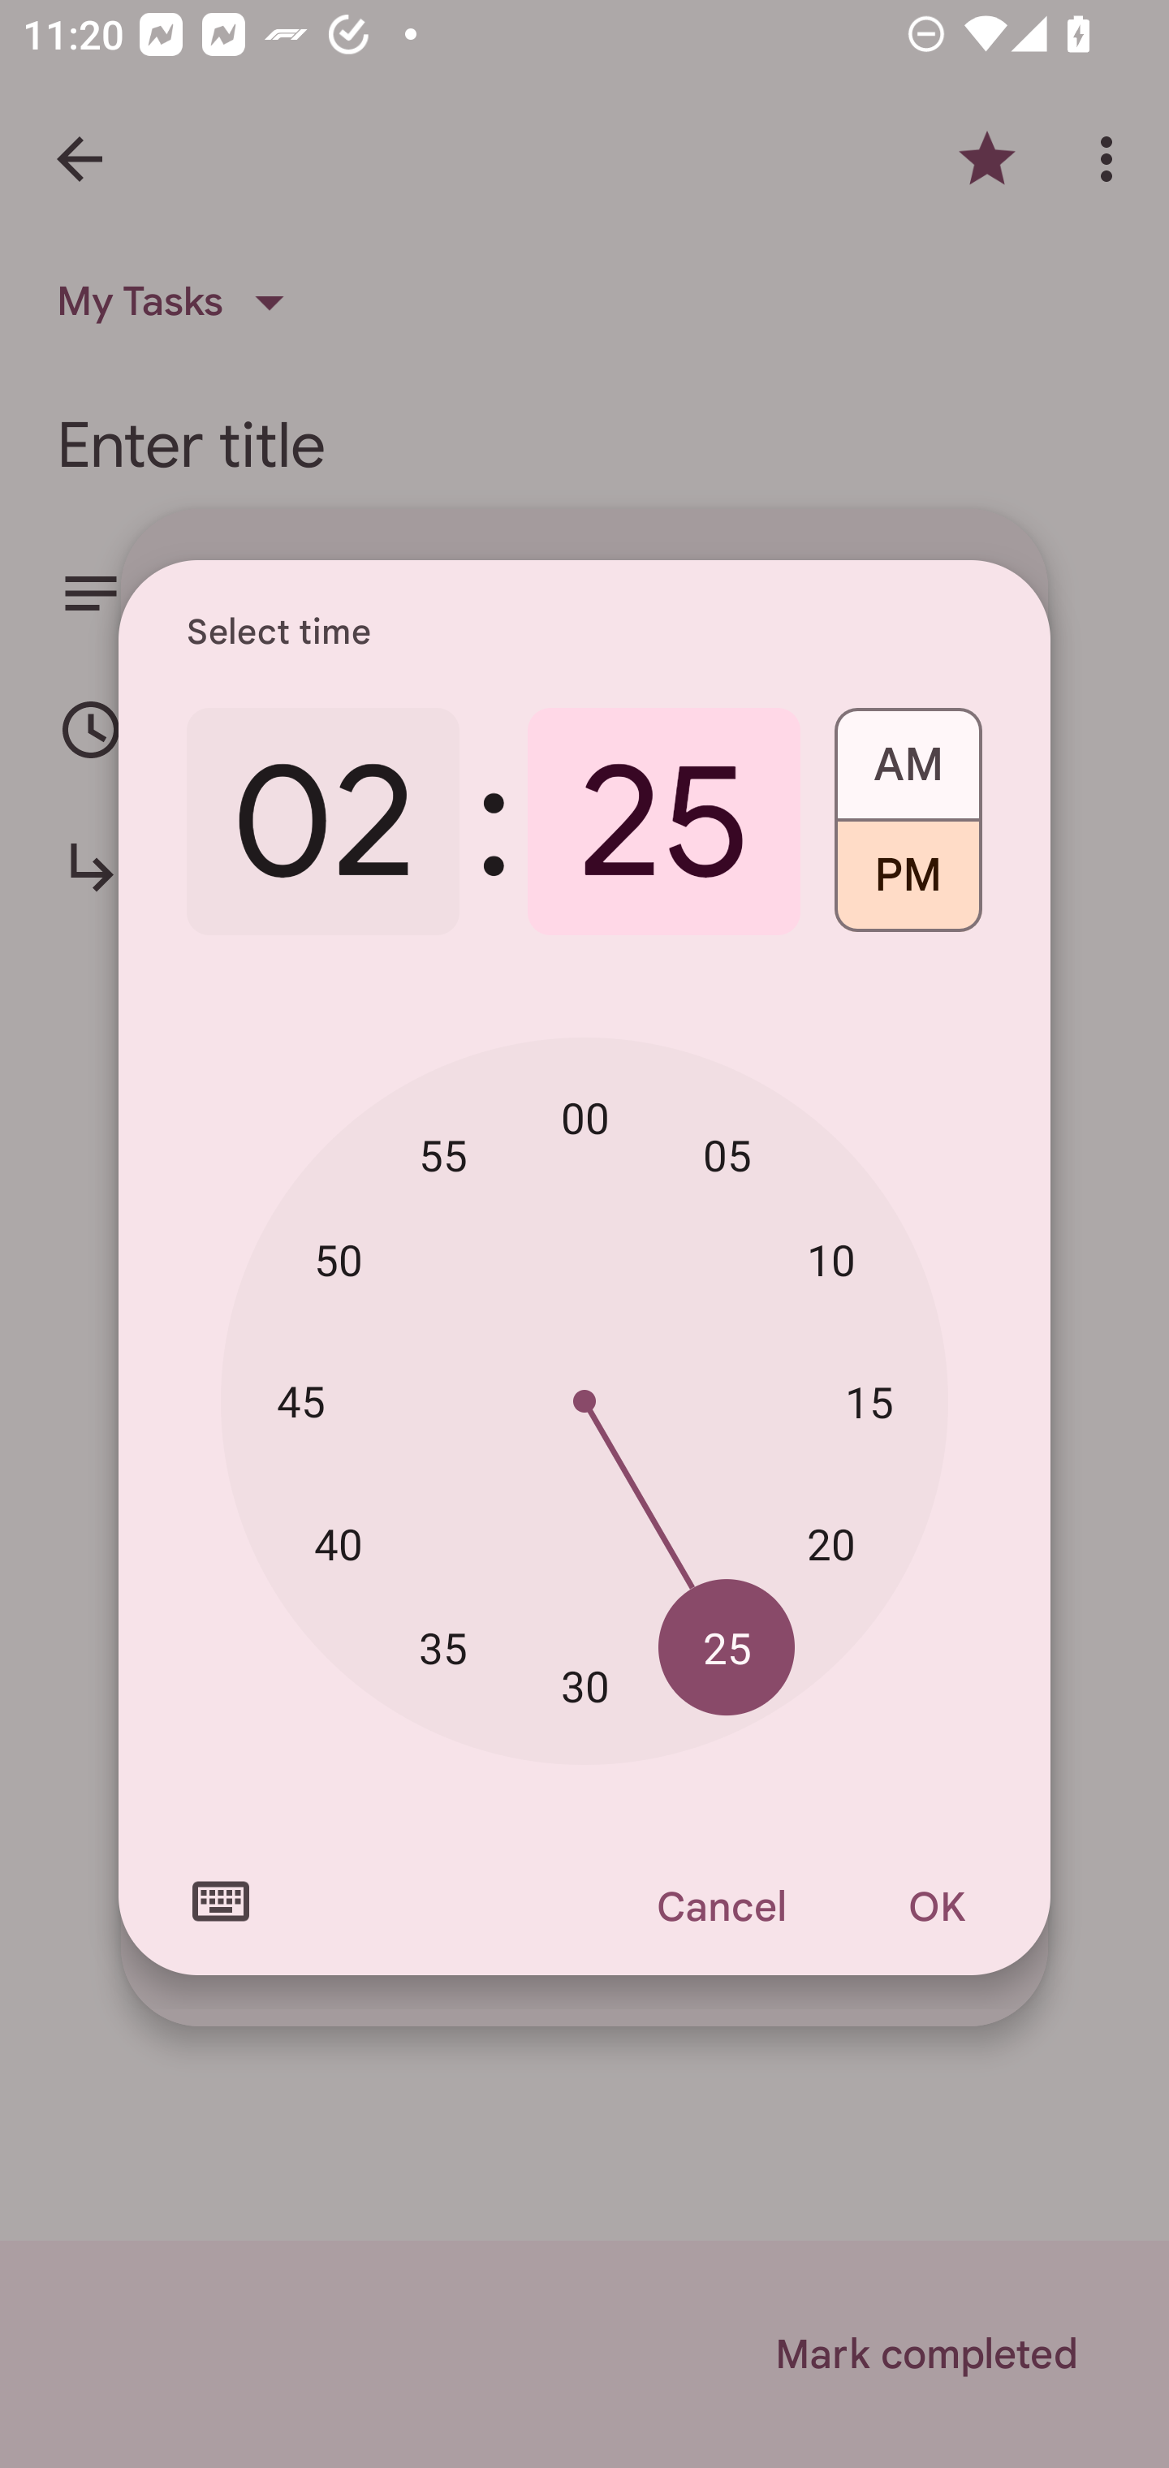 The image size is (1169, 2468). What do you see at coordinates (443, 1646) in the screenshot?
I see `35 35 minutes` at bounding box center [443, 1646].